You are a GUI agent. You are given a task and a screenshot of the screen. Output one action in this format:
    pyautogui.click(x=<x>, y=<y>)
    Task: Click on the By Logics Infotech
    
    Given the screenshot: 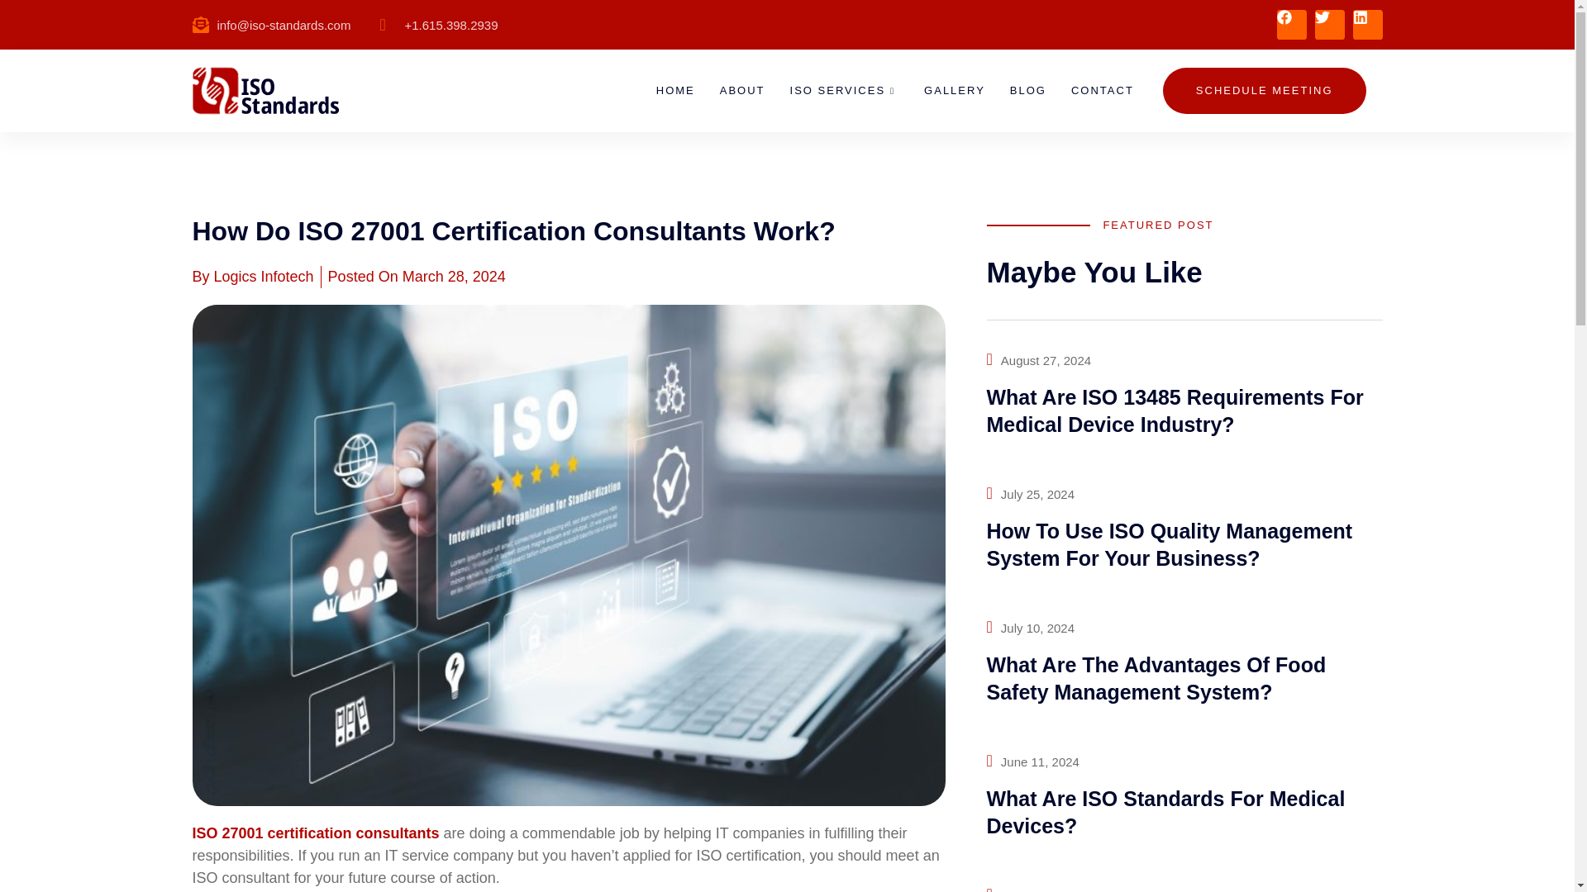 What is the action you would take?
    pyautogui.click(x=252, y=276)
    